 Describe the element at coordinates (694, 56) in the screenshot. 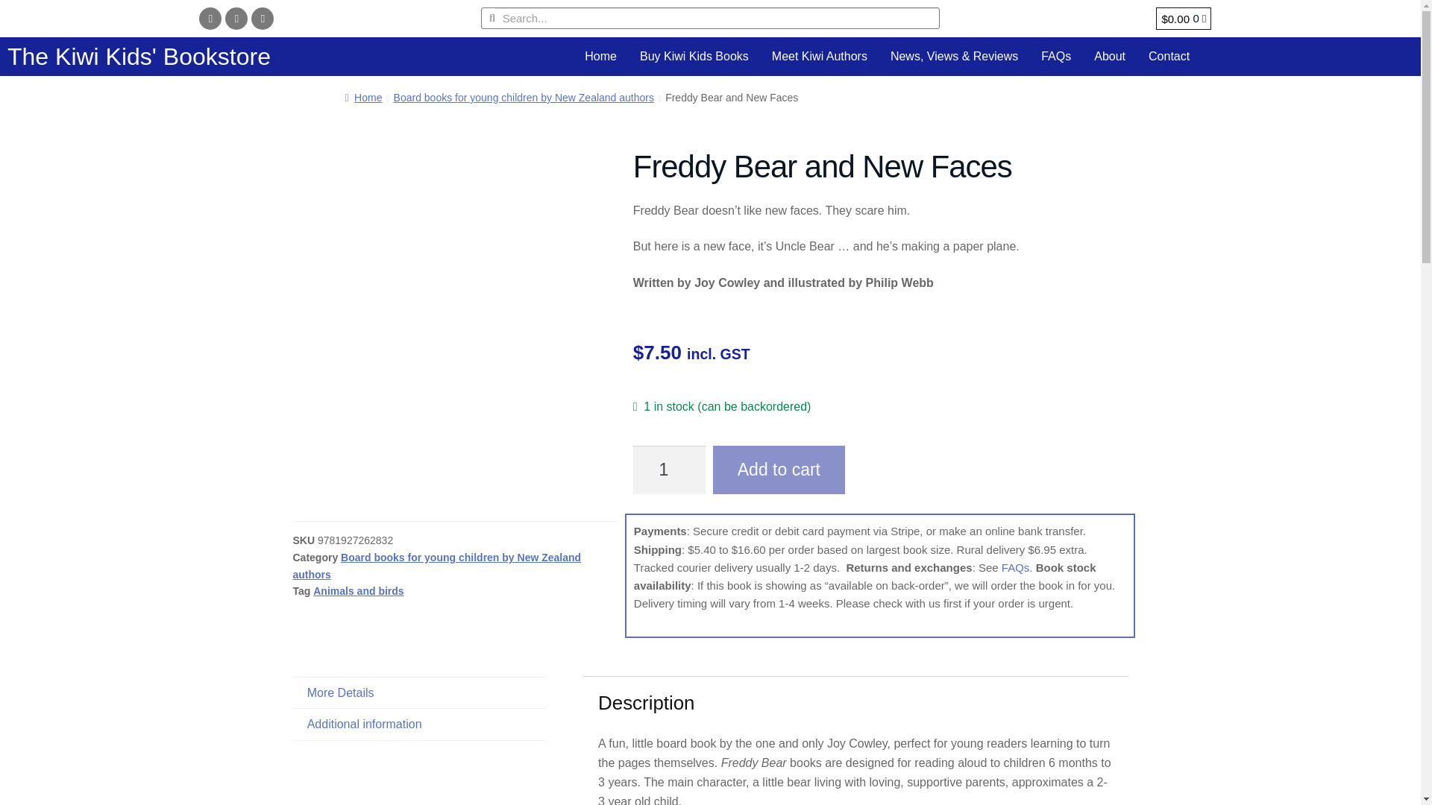

I see `Buy Kiwi Kids Books` at that location.